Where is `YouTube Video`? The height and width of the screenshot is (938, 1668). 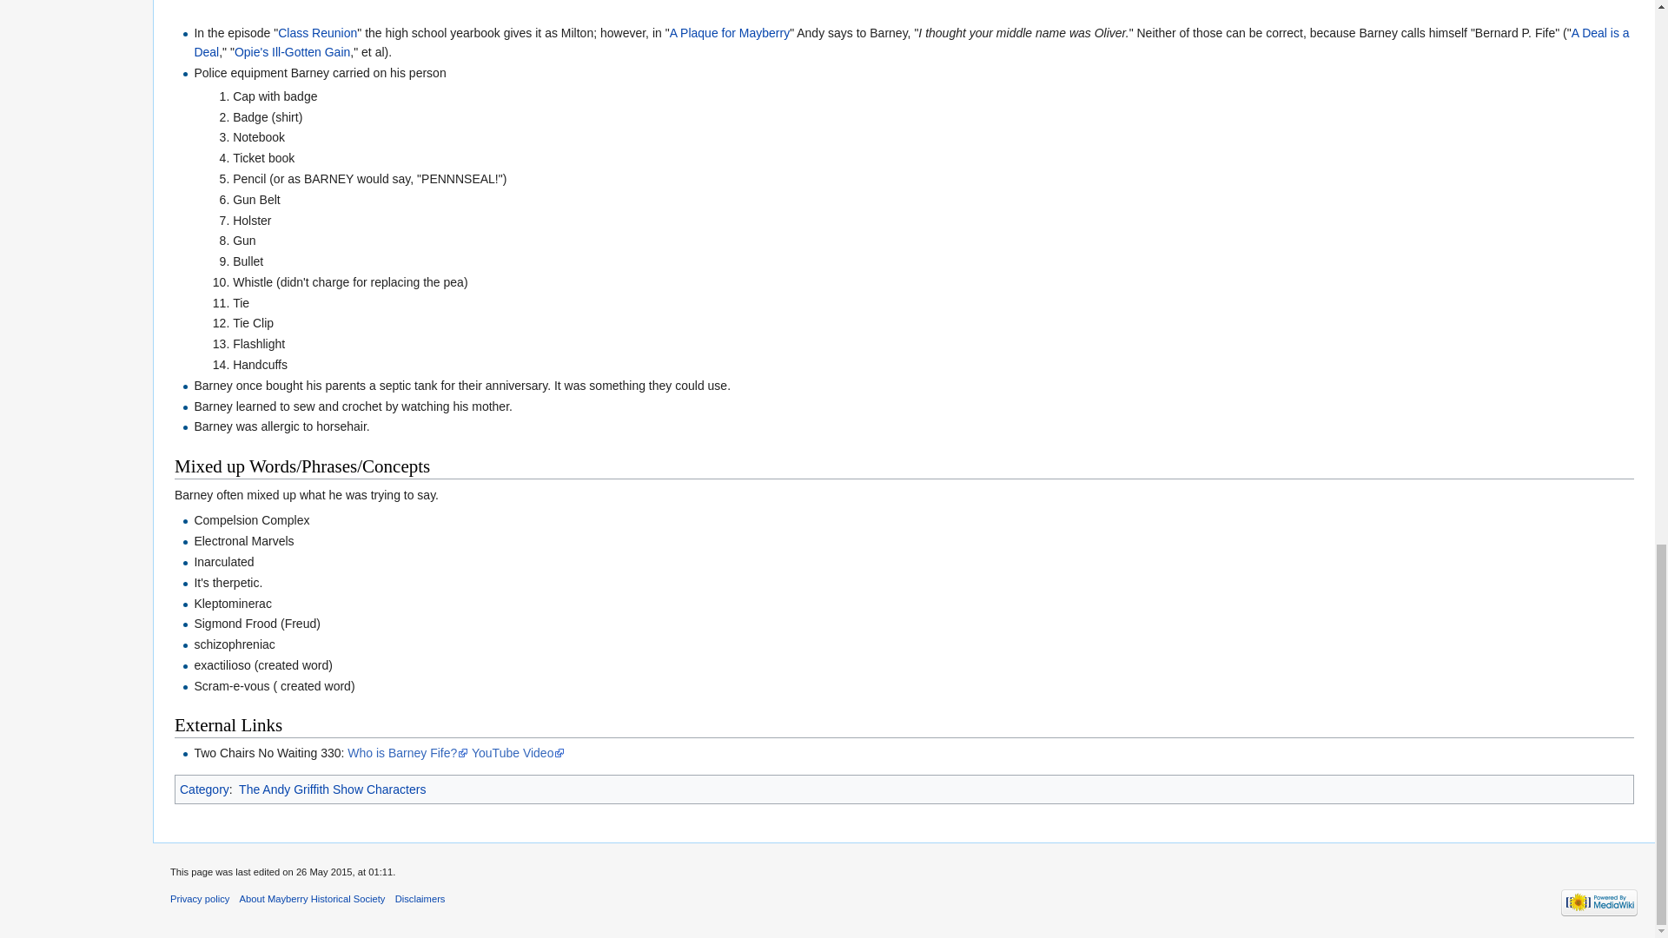 YouTube Video is located at coordinates (518, 752).